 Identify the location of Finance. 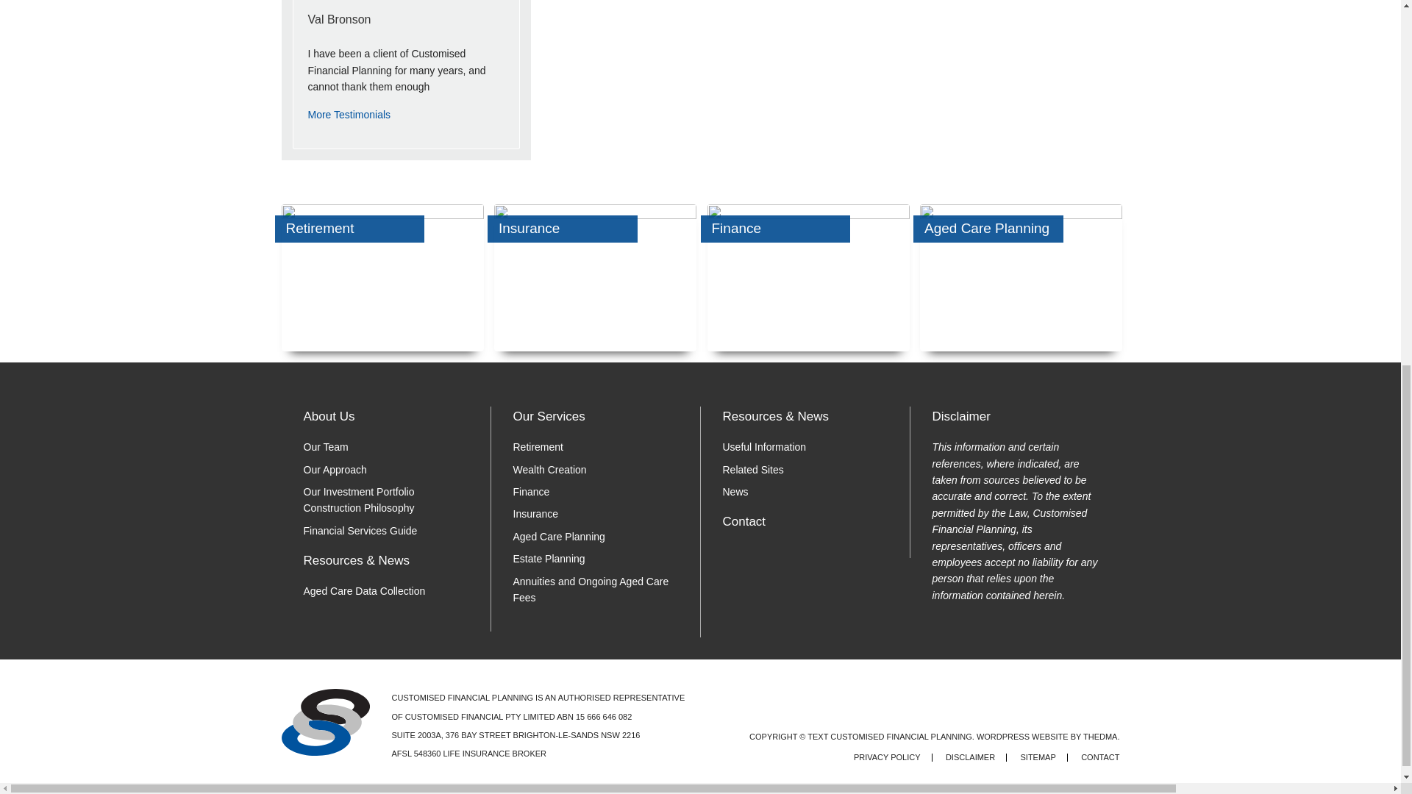
(807, 278).